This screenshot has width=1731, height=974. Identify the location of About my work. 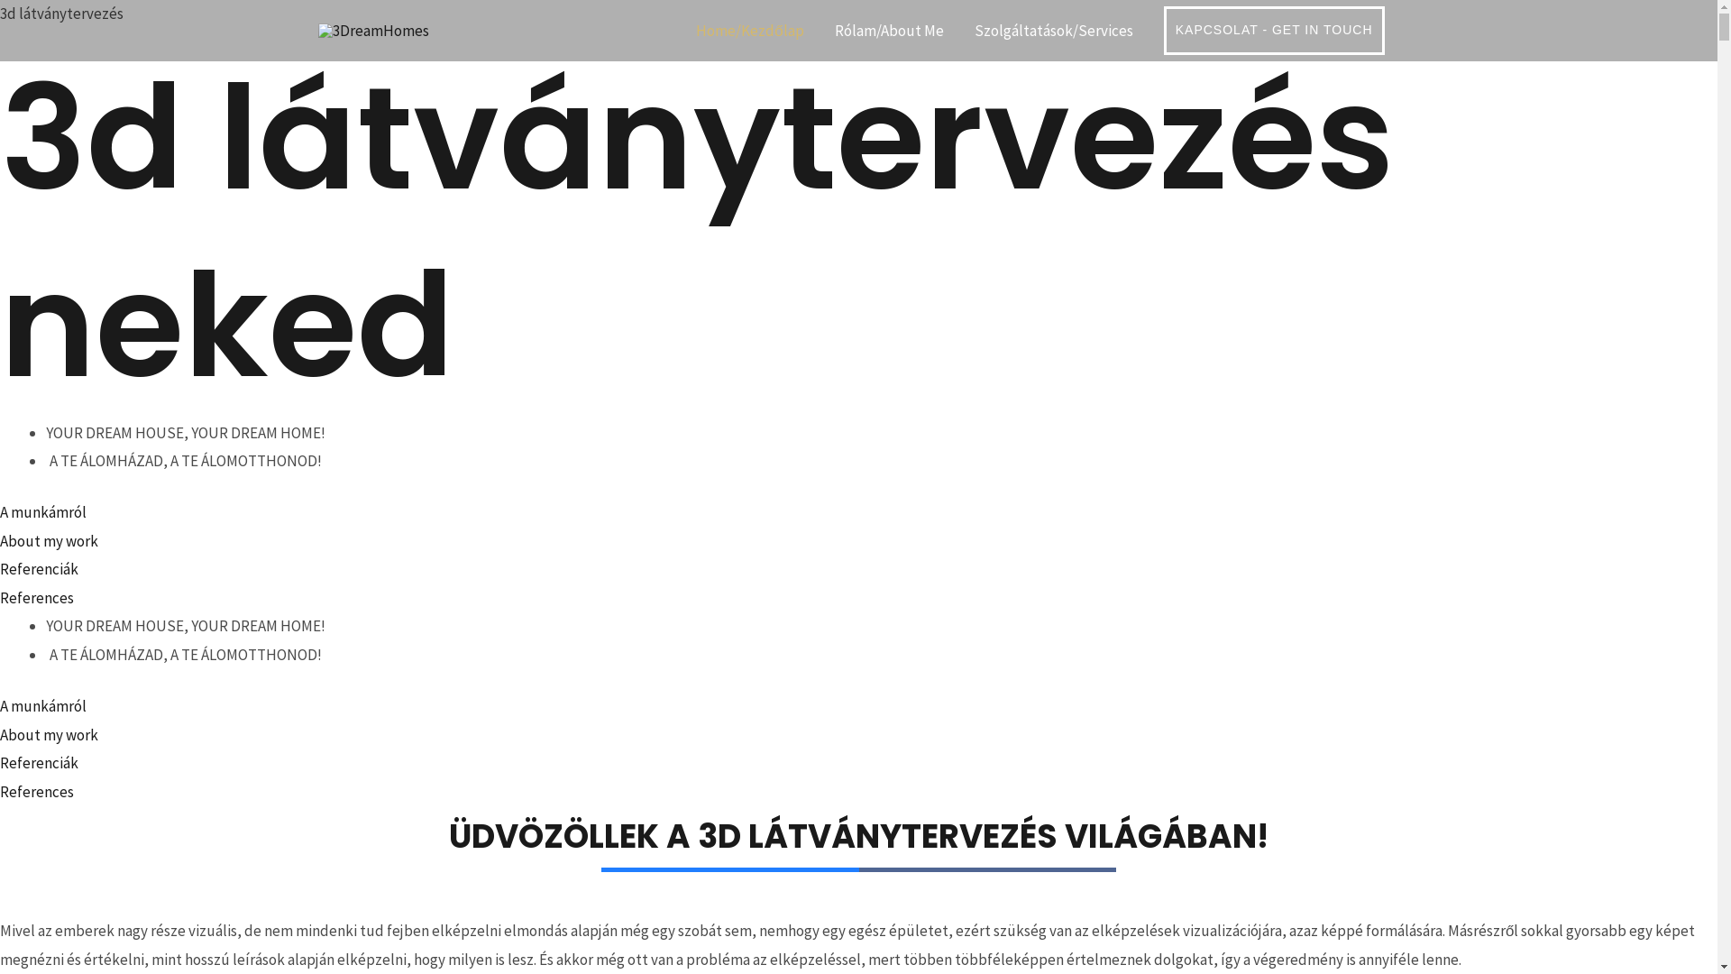
(858, 736).